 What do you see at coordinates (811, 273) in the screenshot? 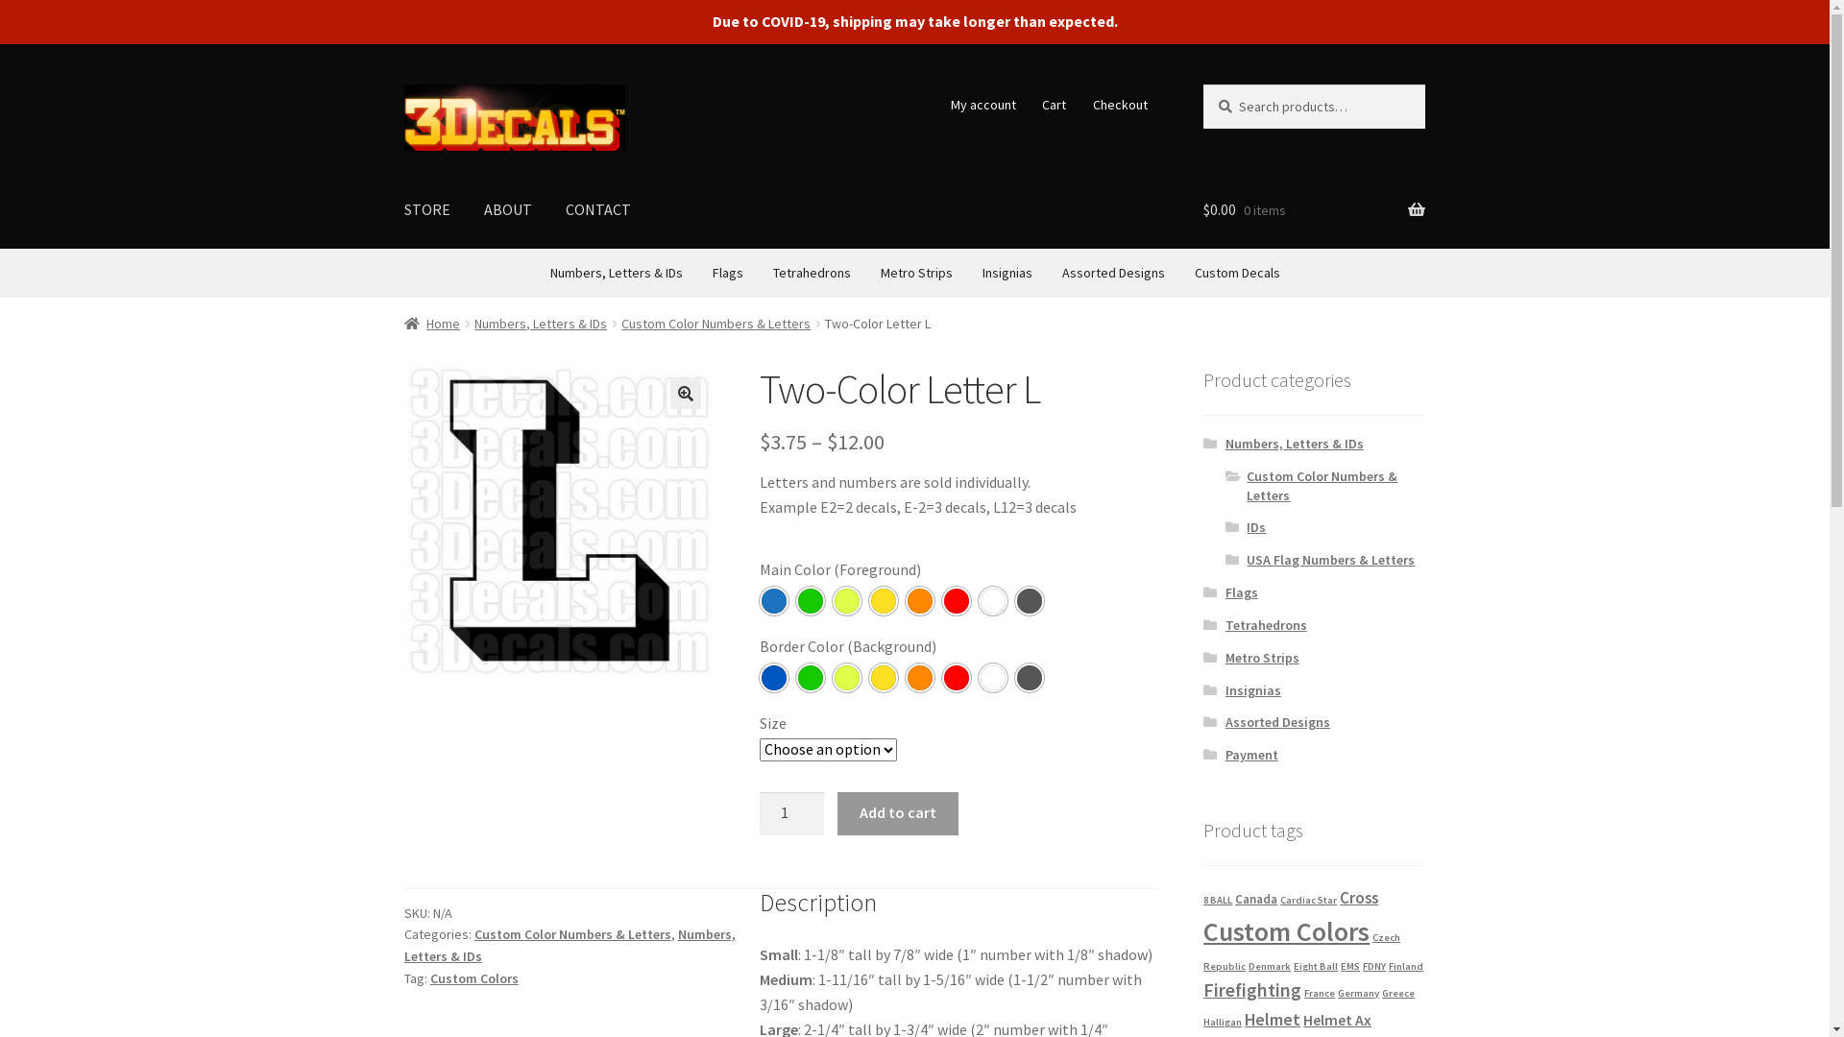
I see `Tetrahedrons` at bounding box center [811, 273].